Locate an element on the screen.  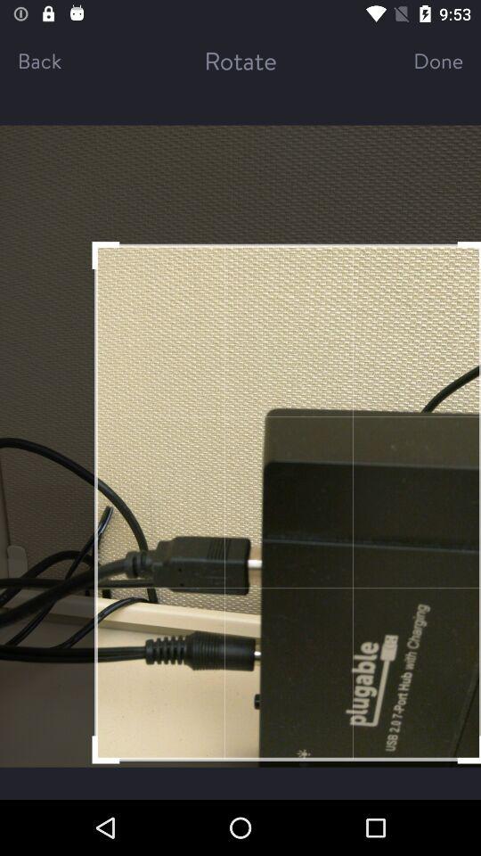
select the item next to done is located at coordinates (240, 61).